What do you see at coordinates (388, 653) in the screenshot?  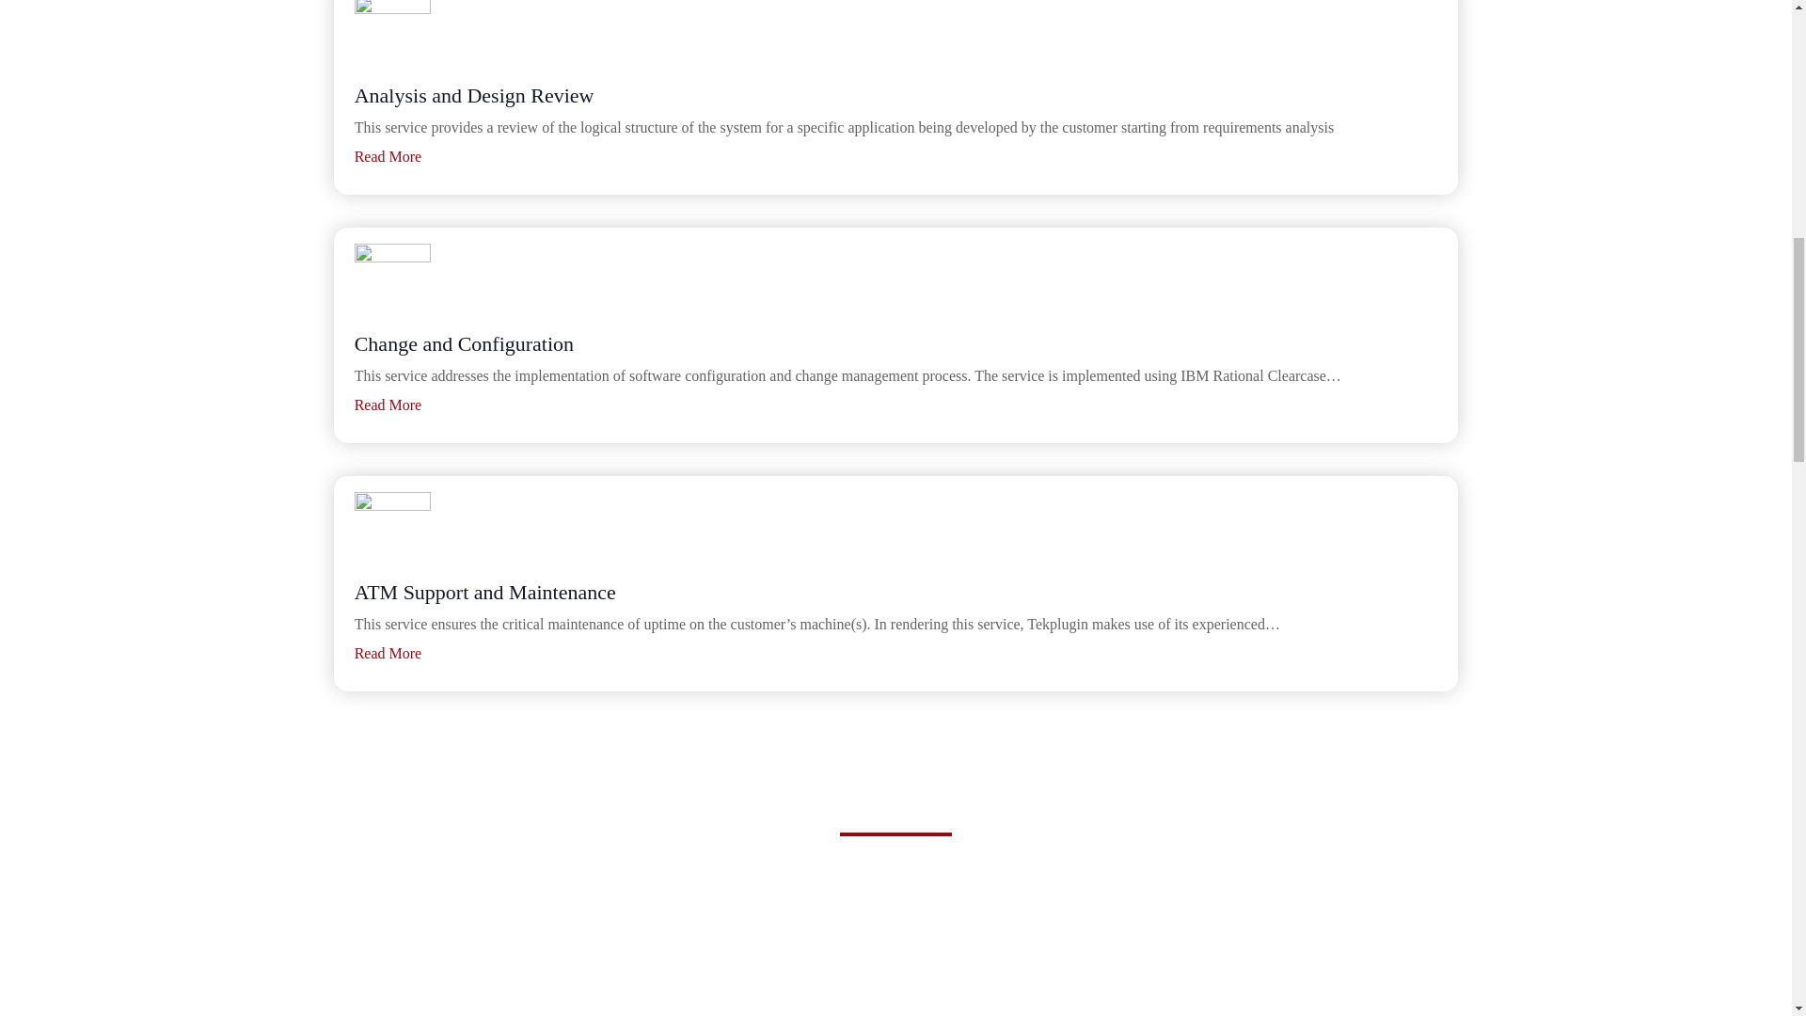 I see `Read More` at bounding box center [388, 653].